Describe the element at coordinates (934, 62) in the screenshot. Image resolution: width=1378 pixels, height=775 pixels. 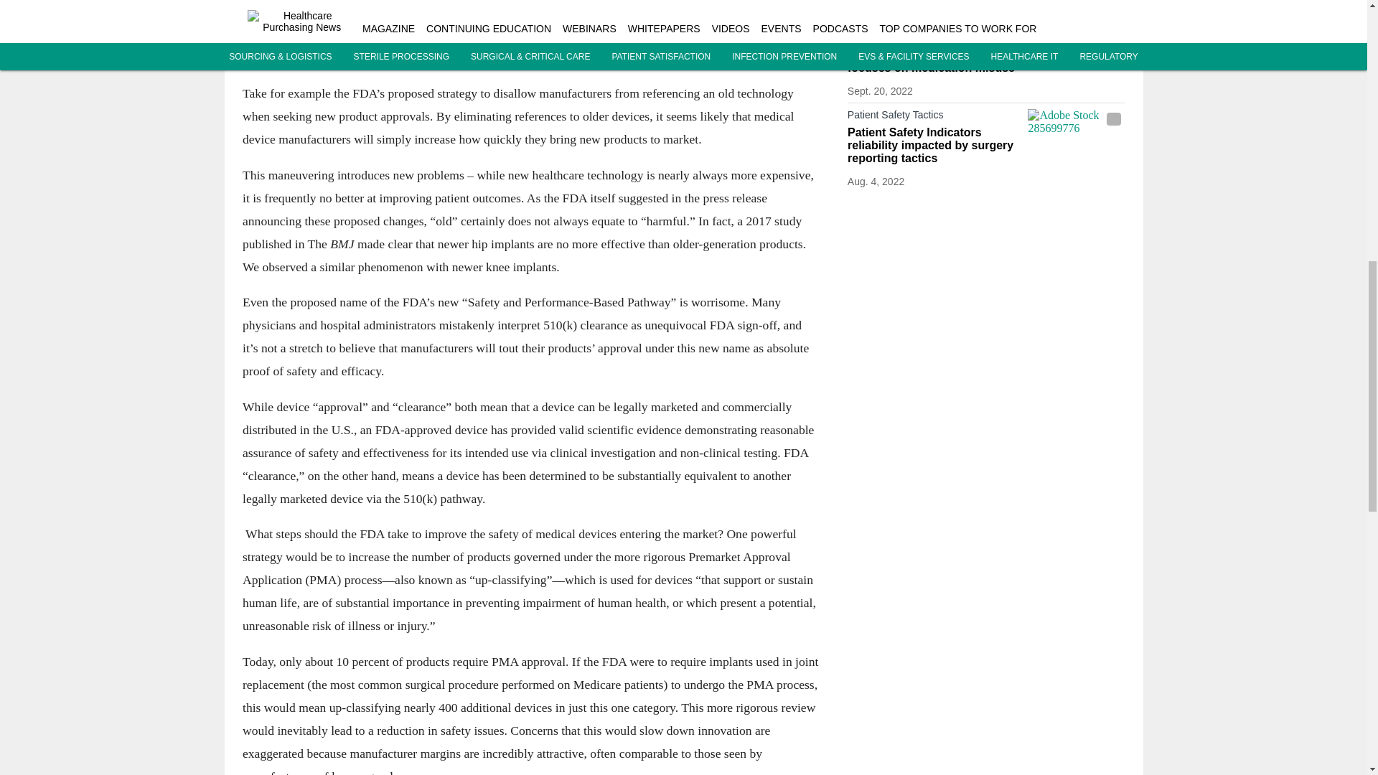
I see `World Patient Safety Day focuses on medication misuse` at that location.